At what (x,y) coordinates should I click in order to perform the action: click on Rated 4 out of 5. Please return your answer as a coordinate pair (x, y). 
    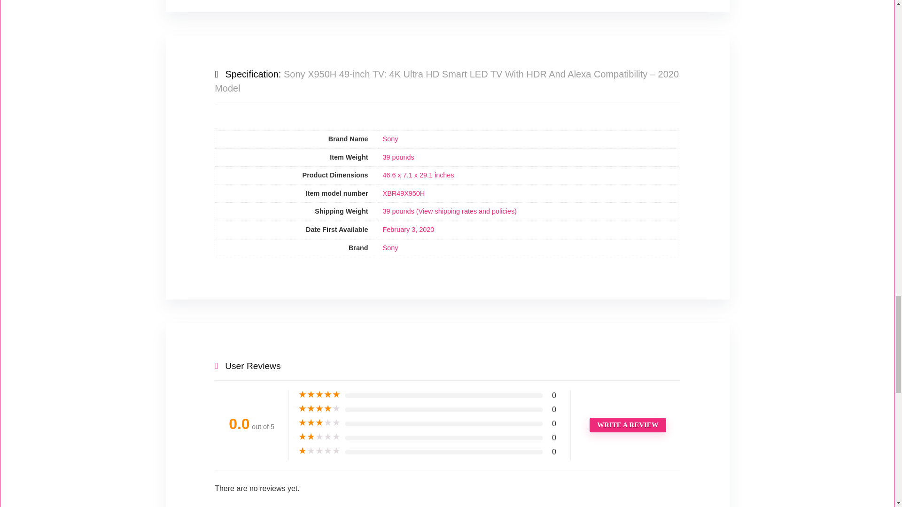
    Looking at the image, I should click on (319, 408).